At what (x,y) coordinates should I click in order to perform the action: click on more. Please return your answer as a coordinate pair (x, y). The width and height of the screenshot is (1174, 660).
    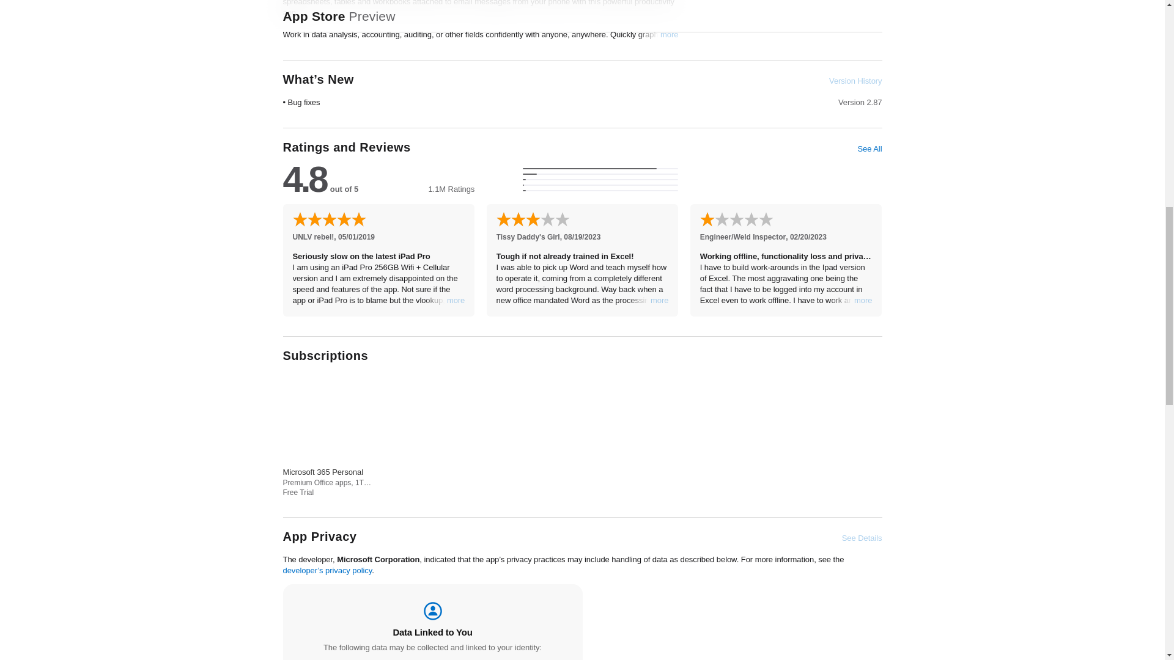
    Looking at the image, I should click on (456, 301).